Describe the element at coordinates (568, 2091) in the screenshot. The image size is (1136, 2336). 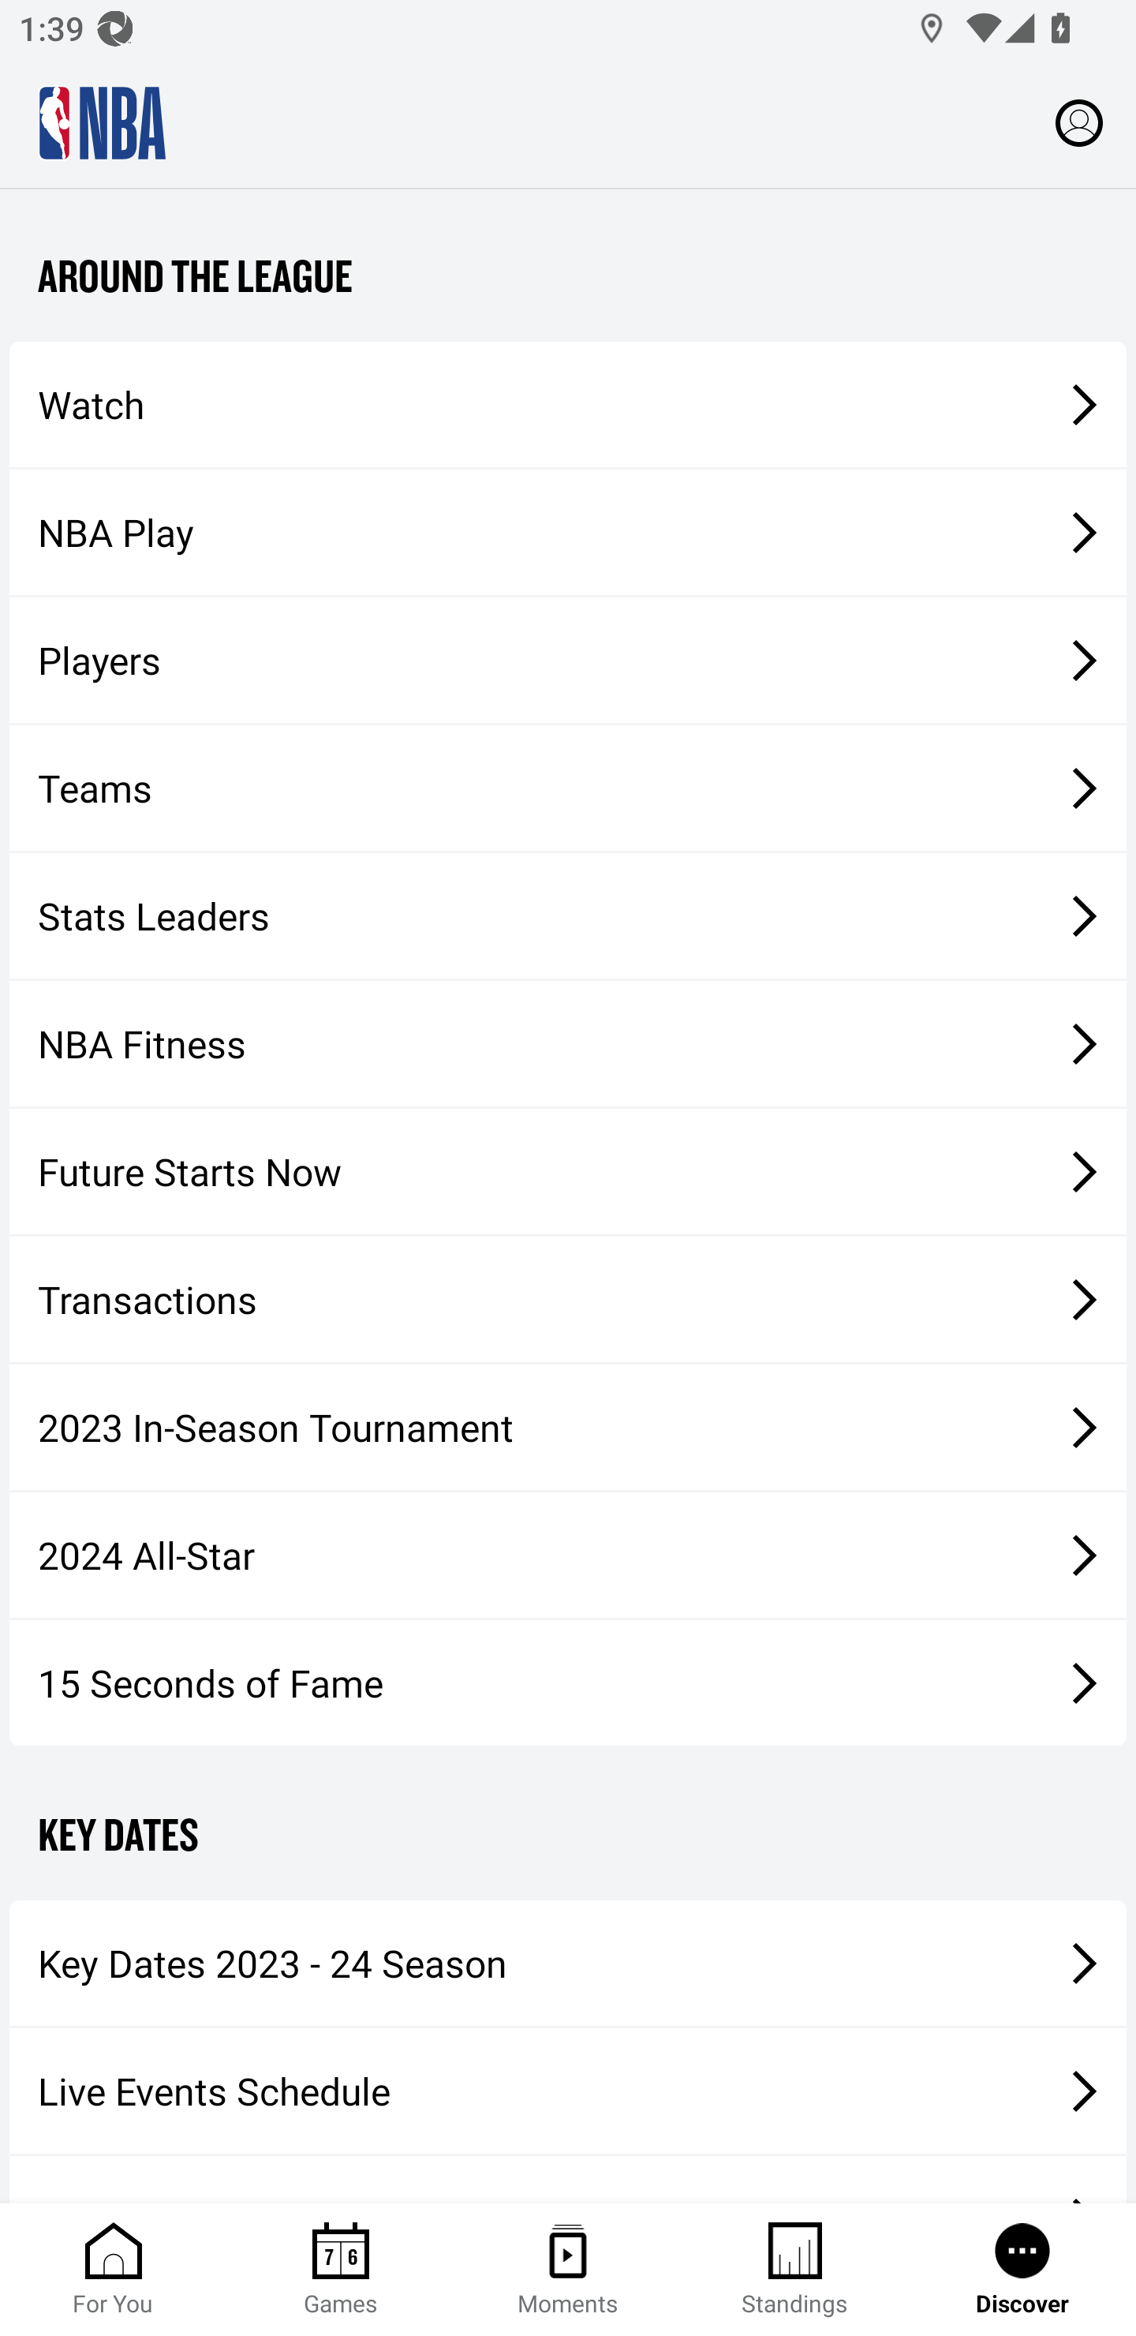
I see `Live Events Schedule` at that location.